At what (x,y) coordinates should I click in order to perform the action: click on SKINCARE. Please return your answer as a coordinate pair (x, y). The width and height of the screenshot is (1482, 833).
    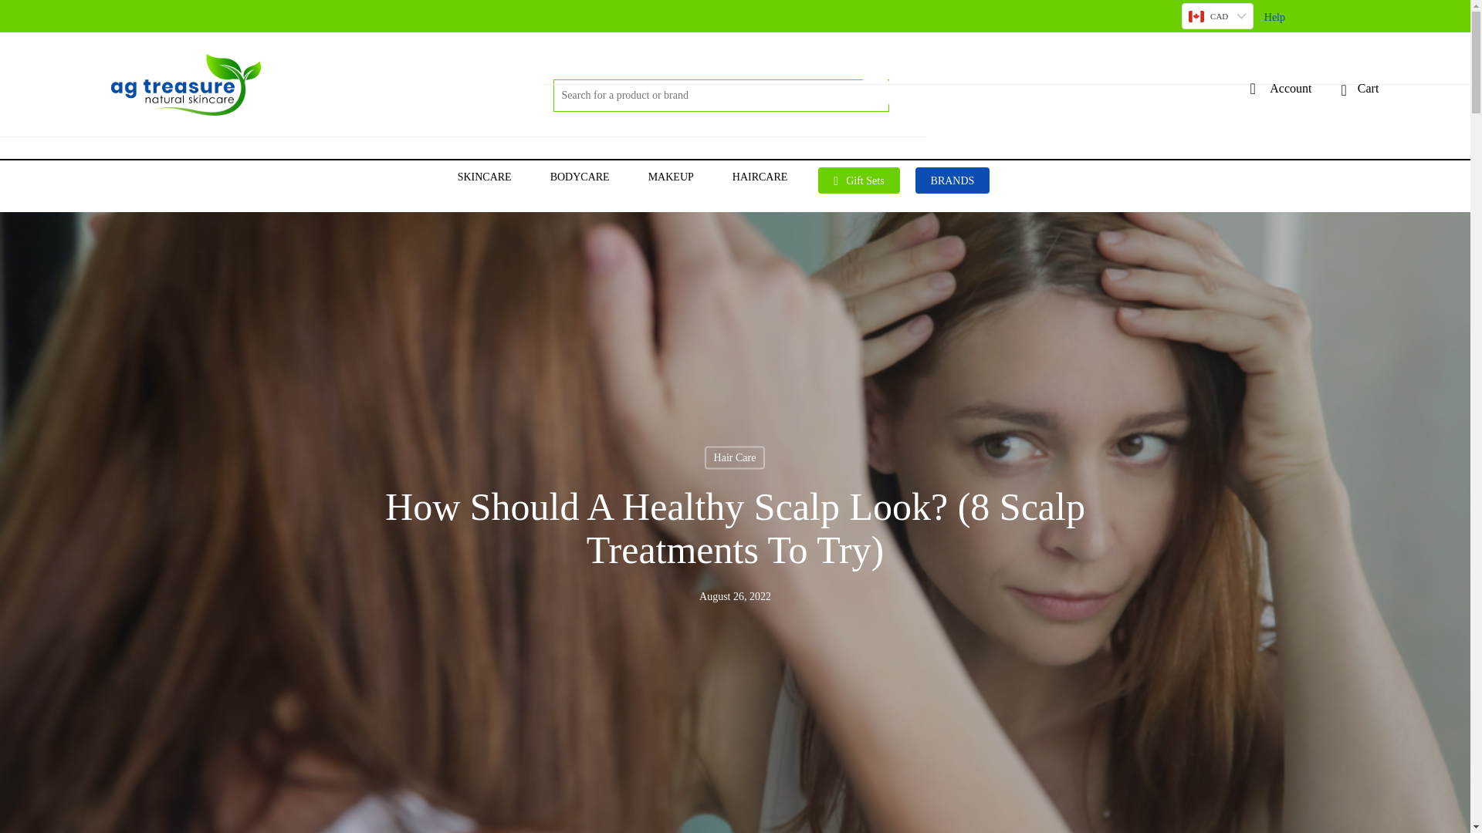
    Looking at the image, I should click on (489, 177).